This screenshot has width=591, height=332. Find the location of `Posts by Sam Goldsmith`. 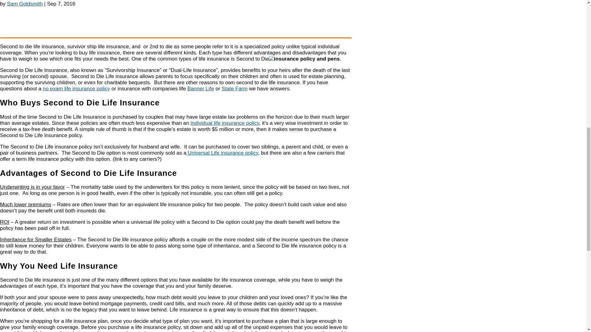

Posts by Sam Goldsmith is located at coordinates (25, 4).